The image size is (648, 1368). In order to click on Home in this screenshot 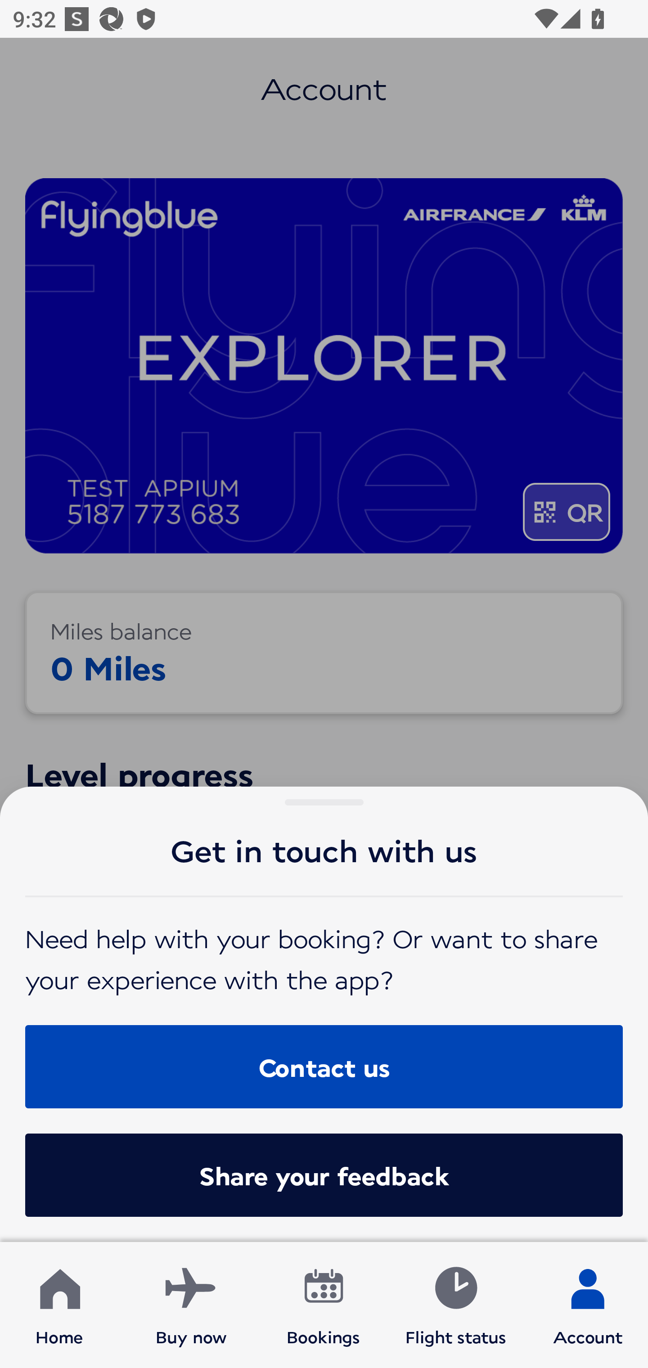, I will do `click(59, 1305)`.